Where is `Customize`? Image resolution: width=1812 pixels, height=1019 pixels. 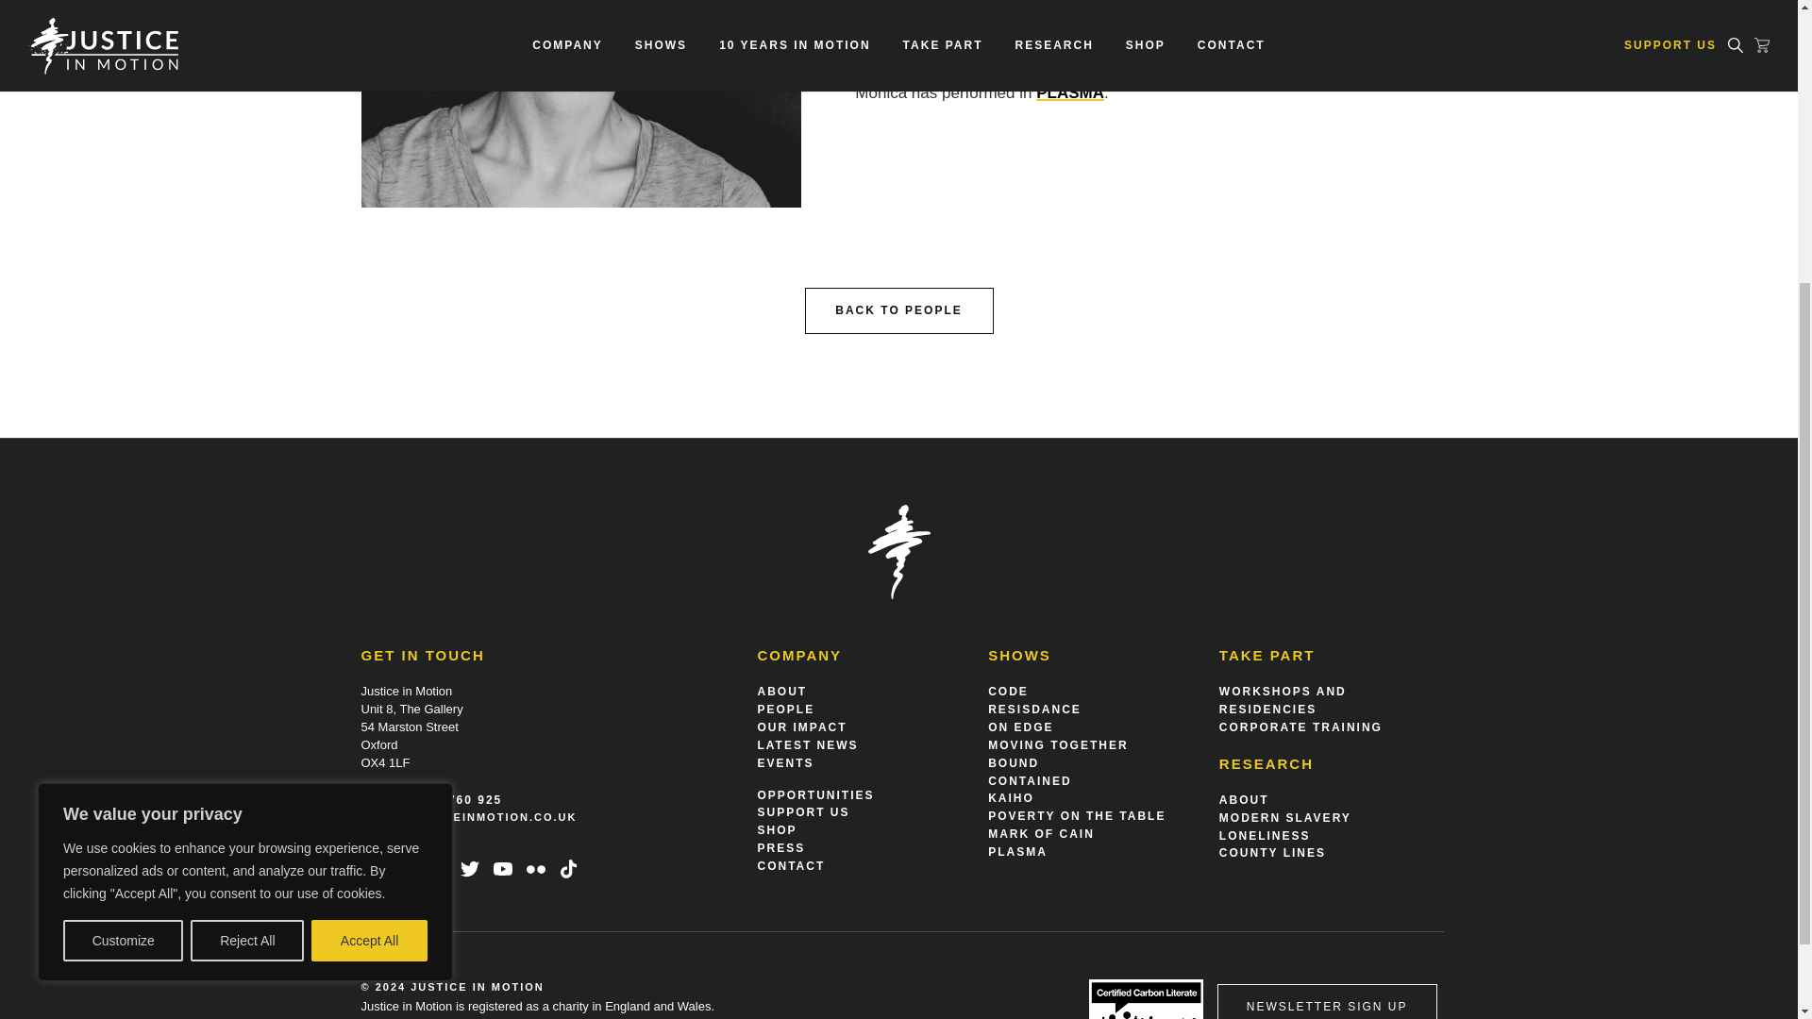
Customize is located at coordinates (123, 526).